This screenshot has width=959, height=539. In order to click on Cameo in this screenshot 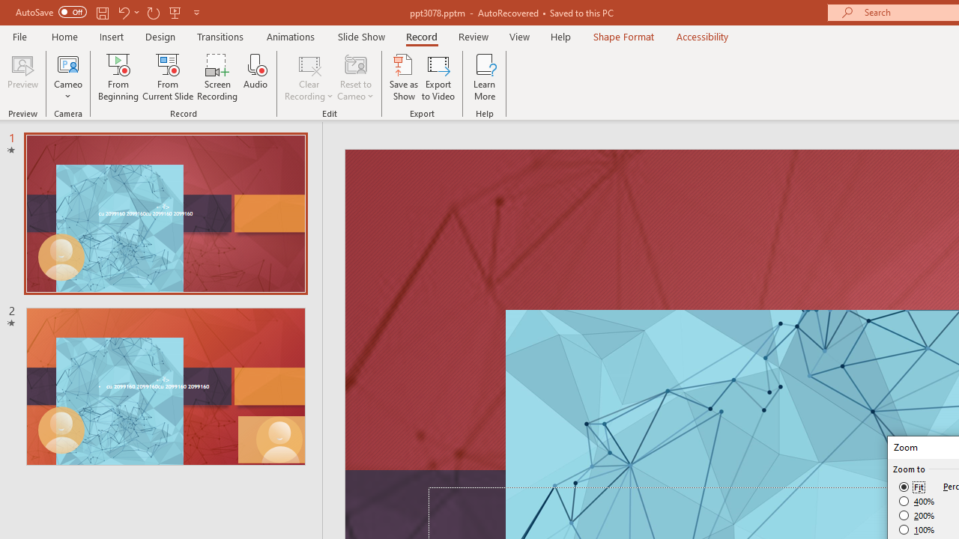, I will do `click(68, 63)`.